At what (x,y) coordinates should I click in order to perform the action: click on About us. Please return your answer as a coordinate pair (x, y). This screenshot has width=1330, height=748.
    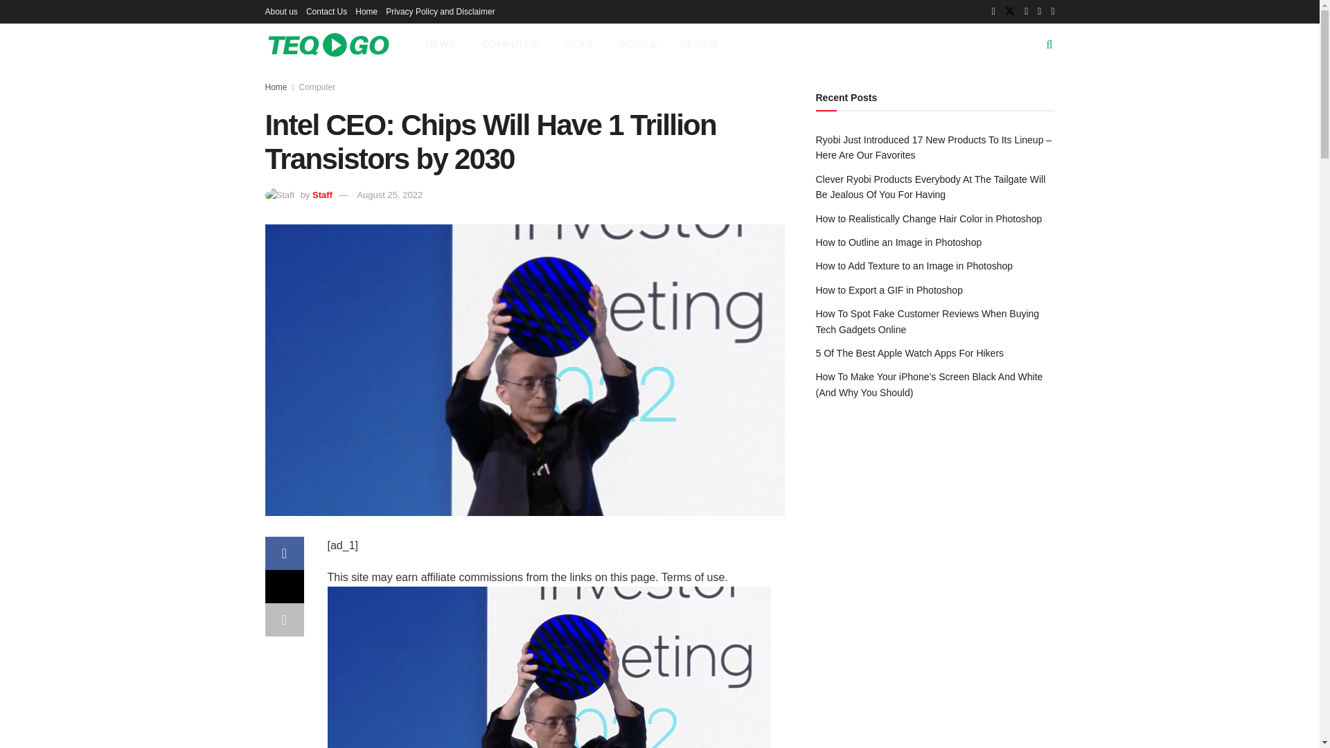
    Looking at the image, I should click on (281, 11).